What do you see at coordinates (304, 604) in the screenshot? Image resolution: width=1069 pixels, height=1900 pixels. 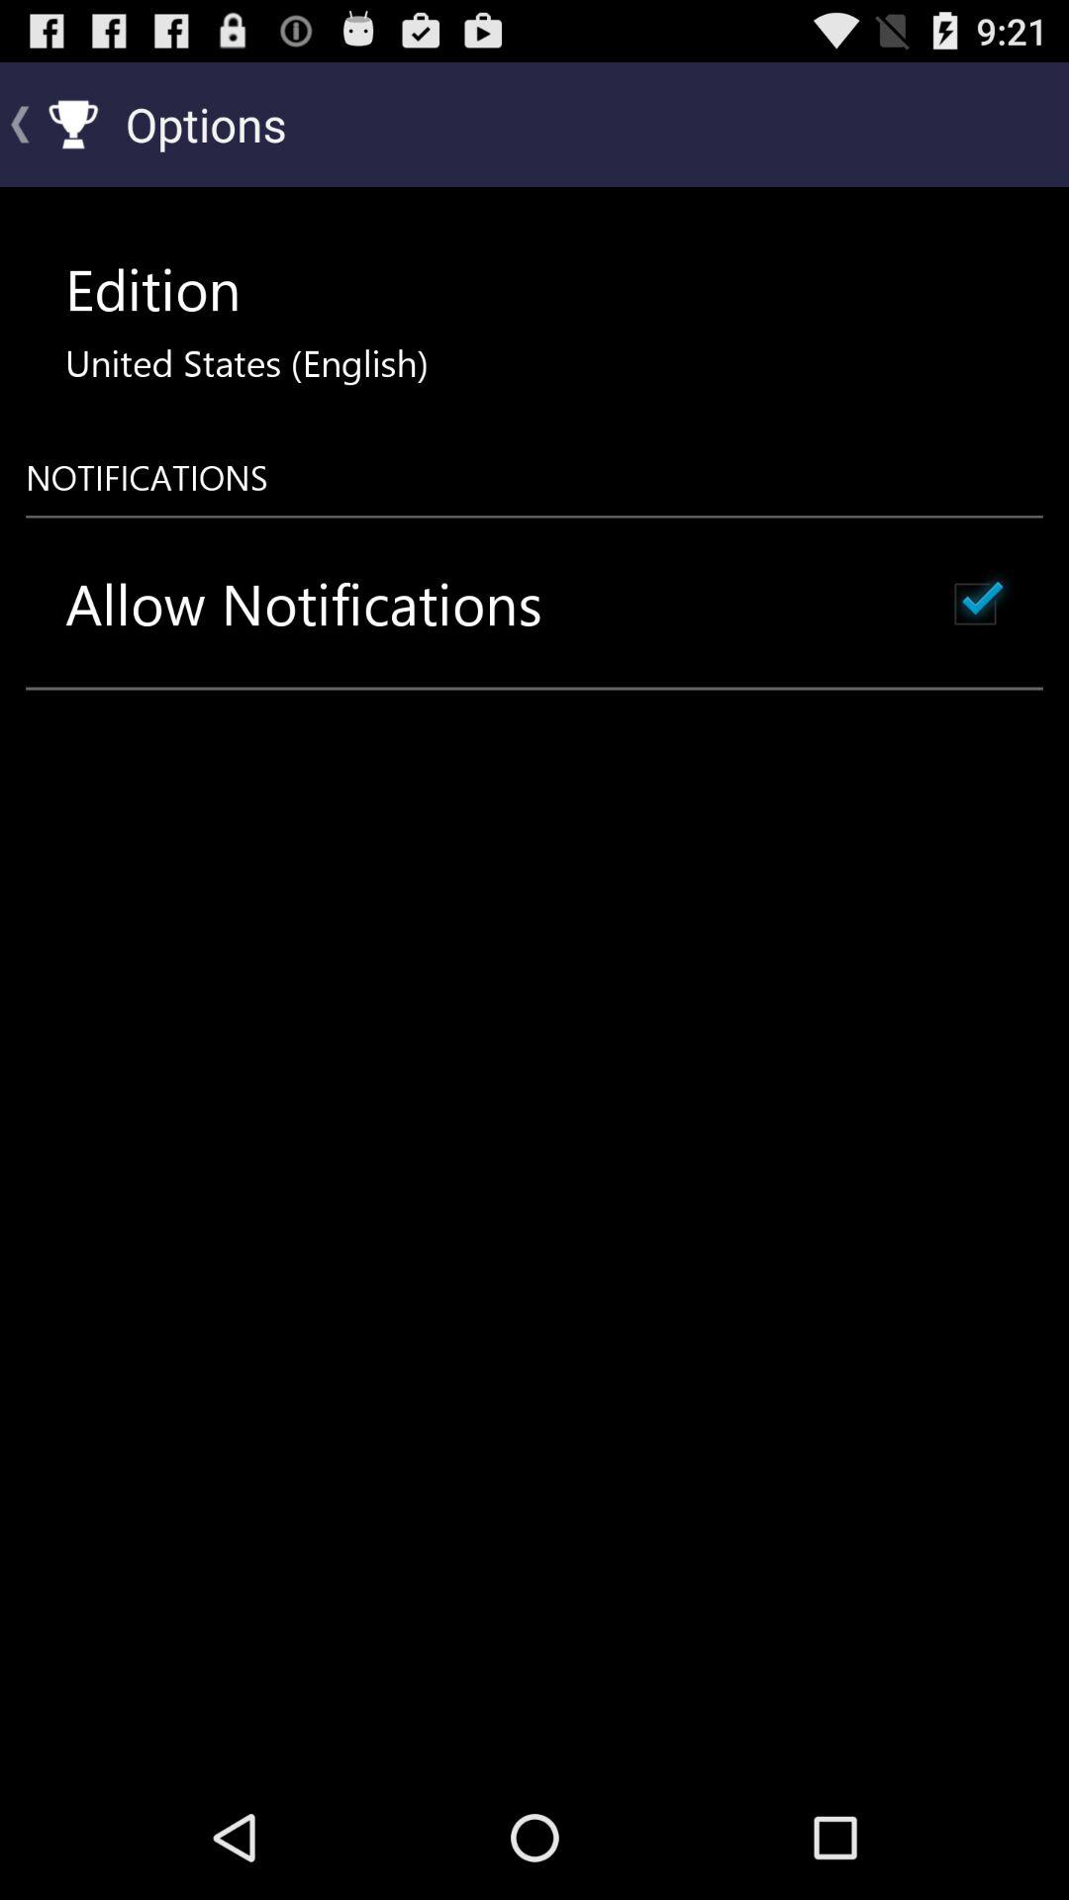 I see `jump to allow notifications` at bounding box center [304, 604].